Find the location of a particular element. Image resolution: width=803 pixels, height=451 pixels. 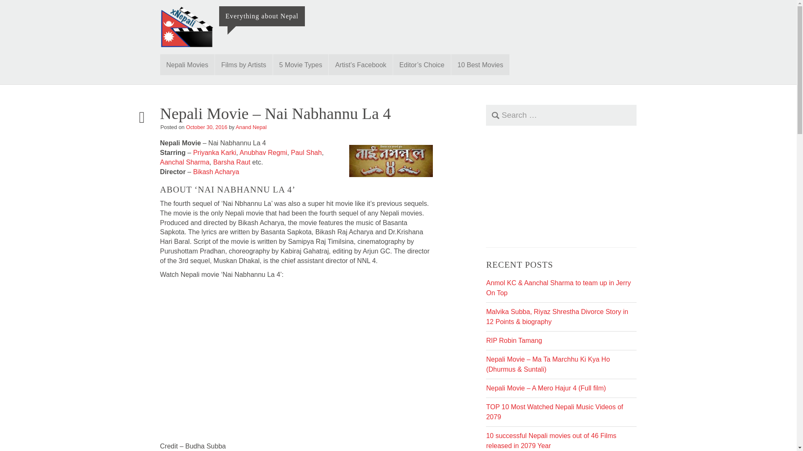

Artist's Facebook is located at coordinates (361, 64).